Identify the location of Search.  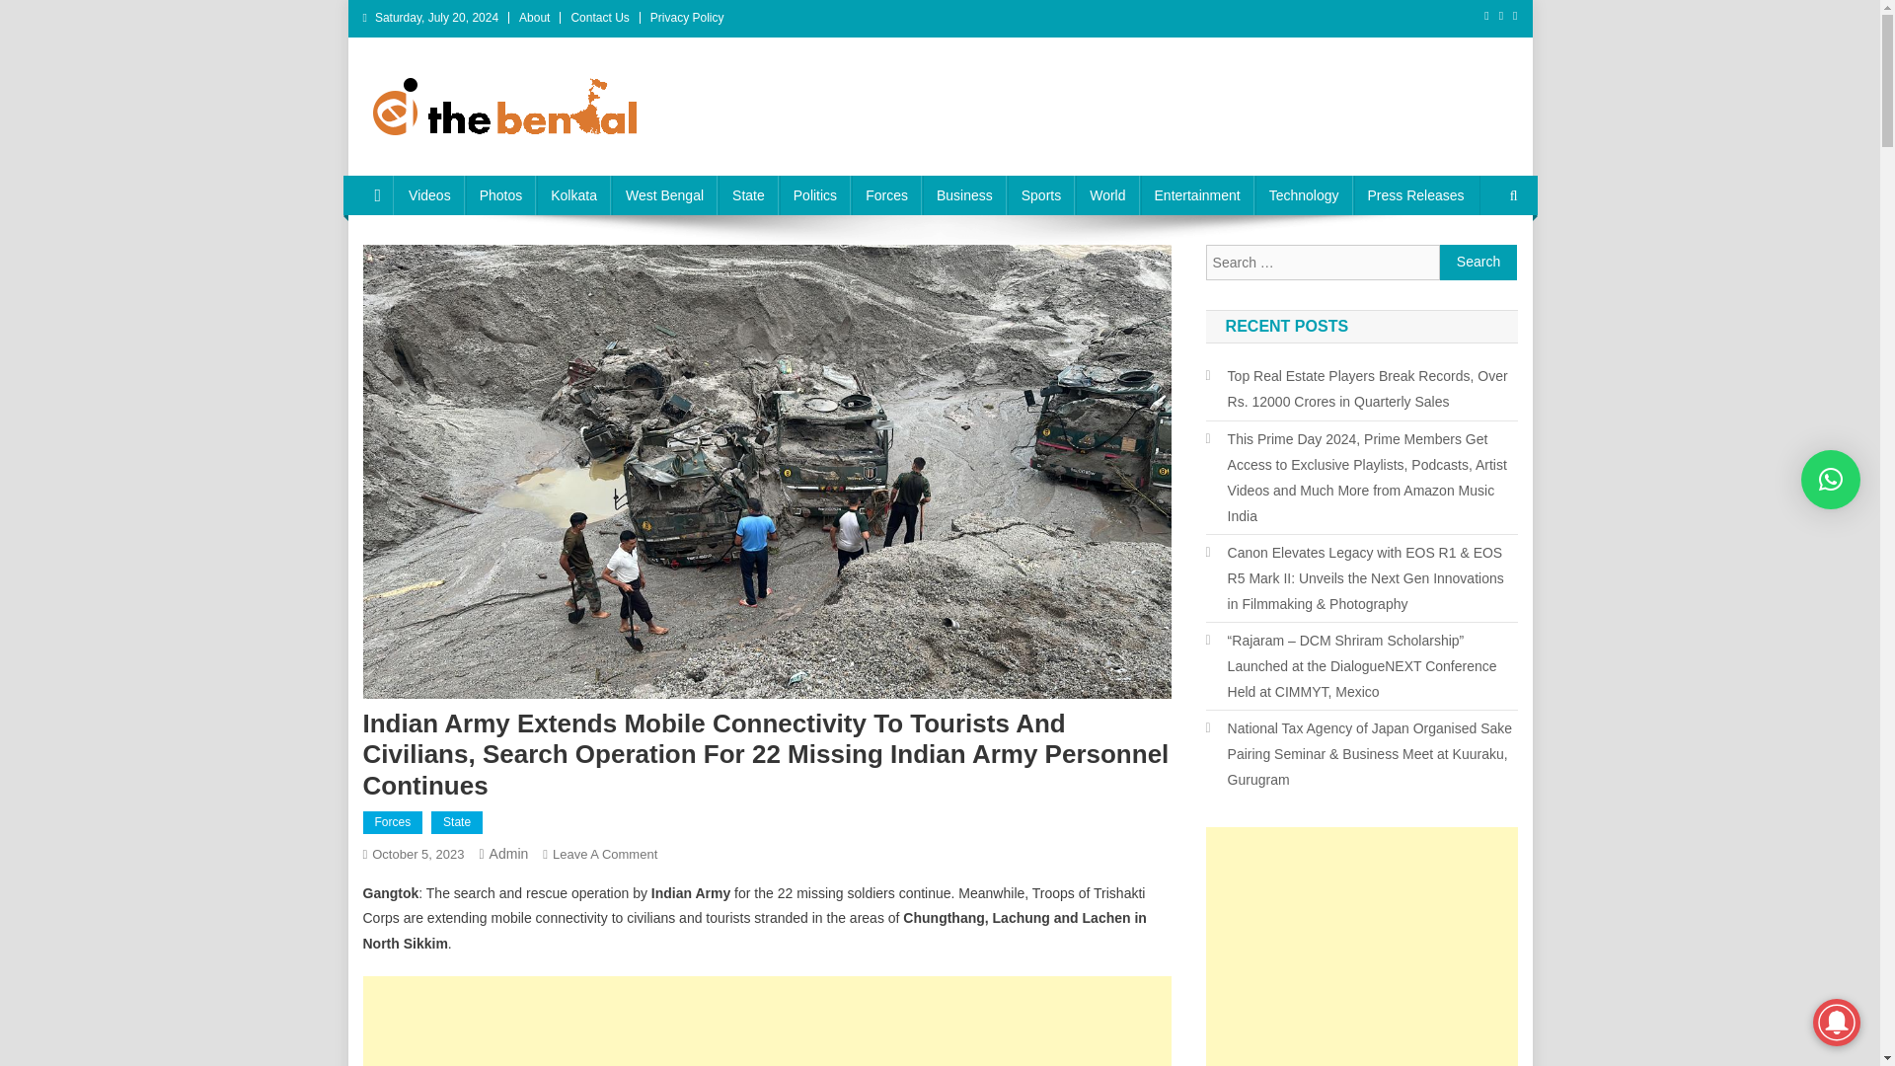
(1478, 263).